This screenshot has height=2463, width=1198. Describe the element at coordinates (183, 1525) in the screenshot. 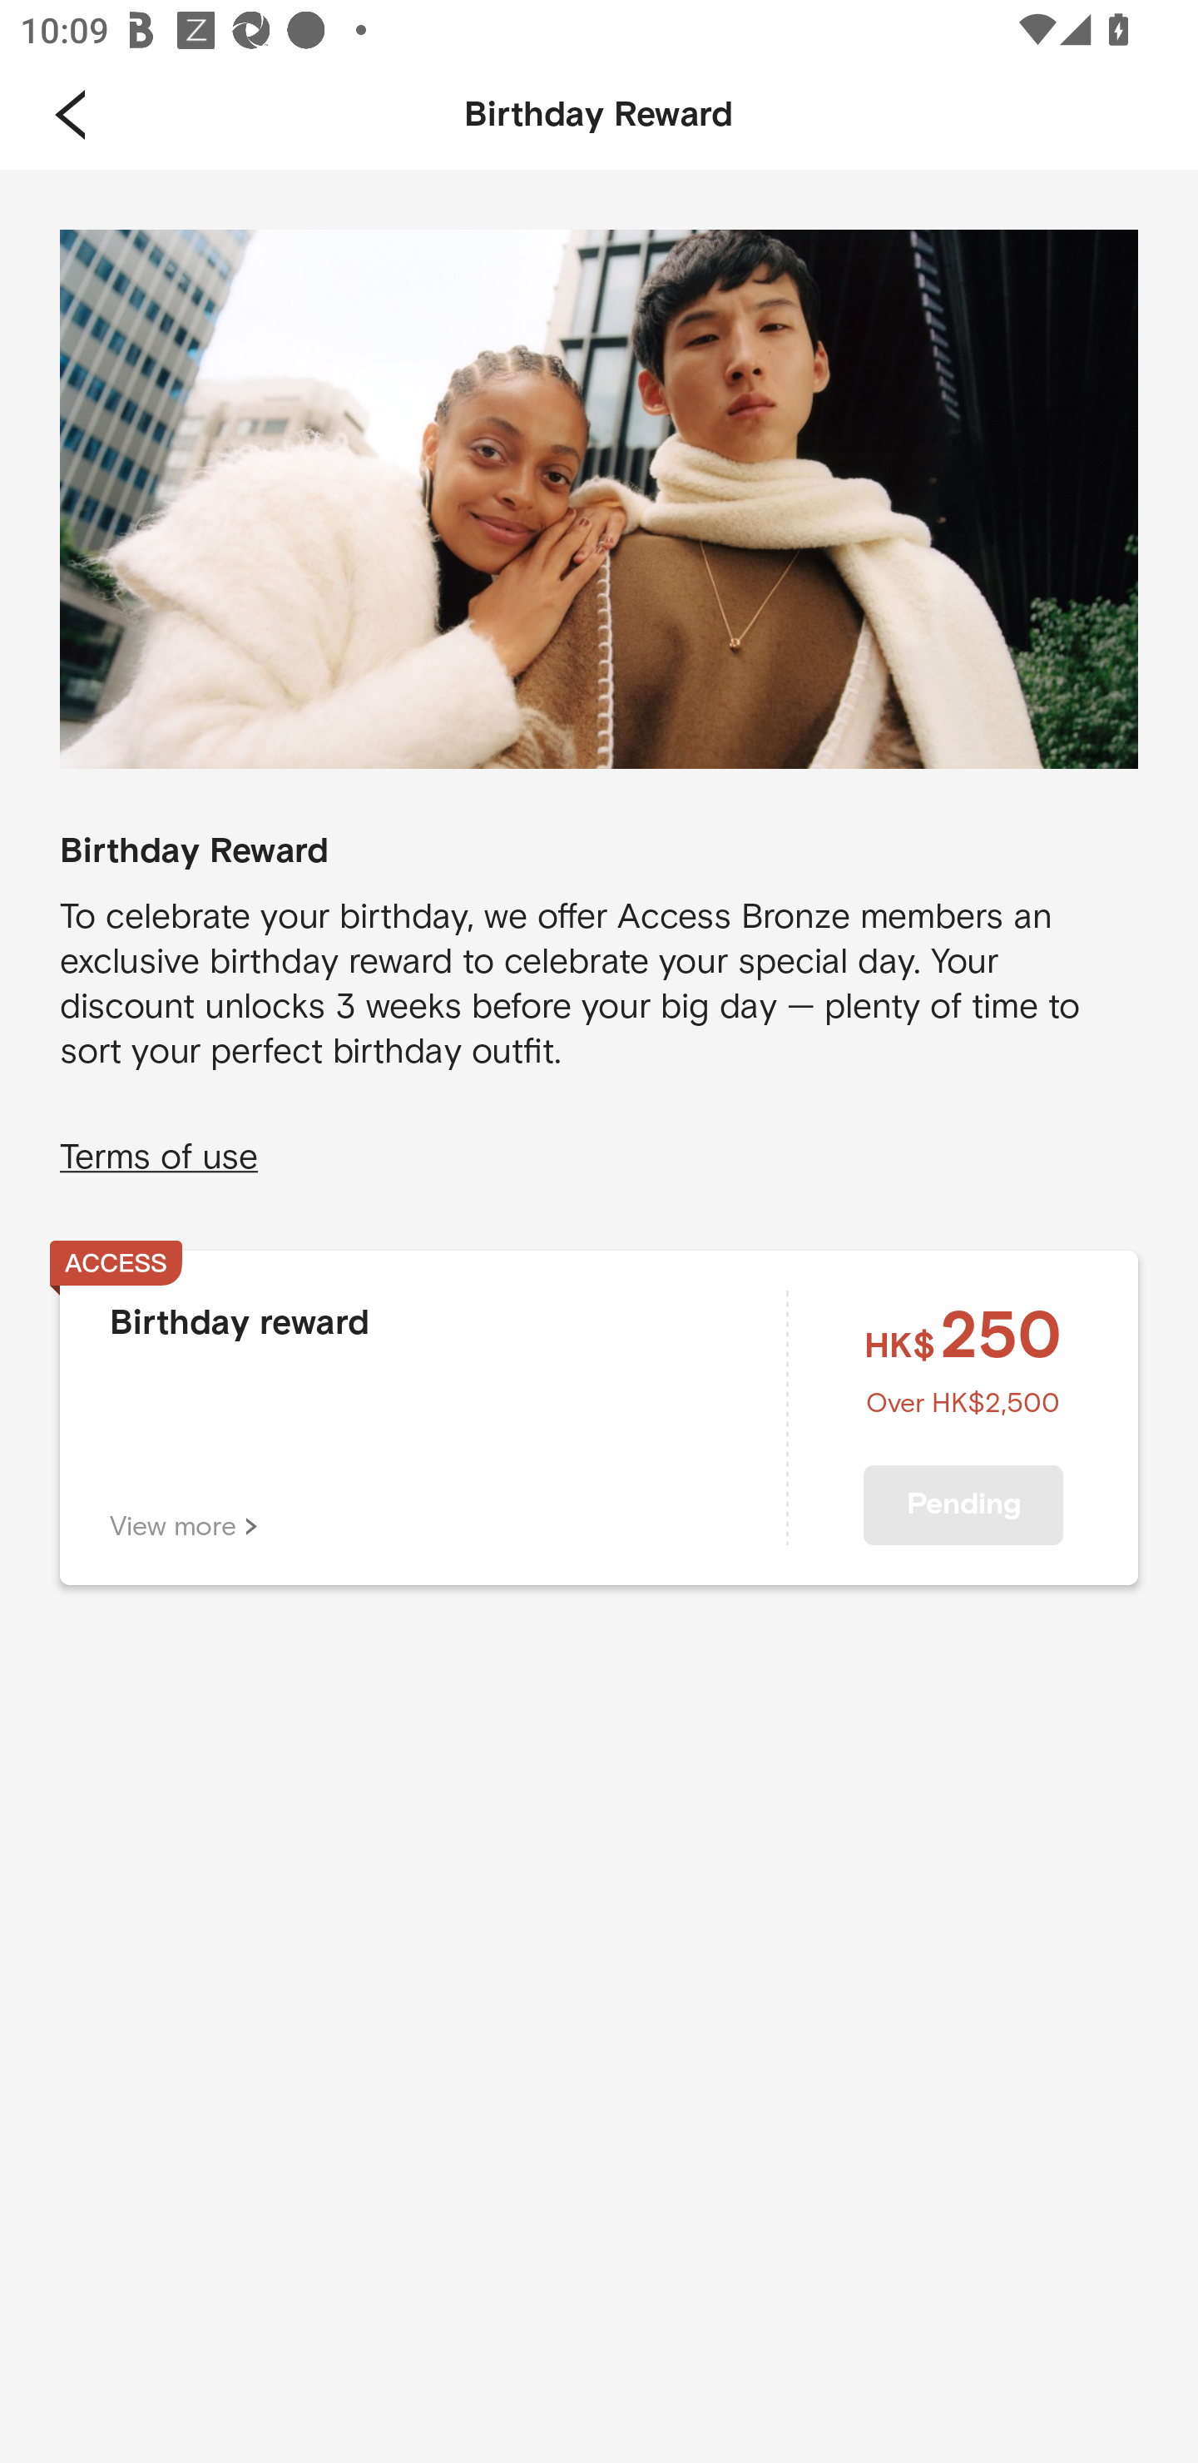

I see `View more` at that location.